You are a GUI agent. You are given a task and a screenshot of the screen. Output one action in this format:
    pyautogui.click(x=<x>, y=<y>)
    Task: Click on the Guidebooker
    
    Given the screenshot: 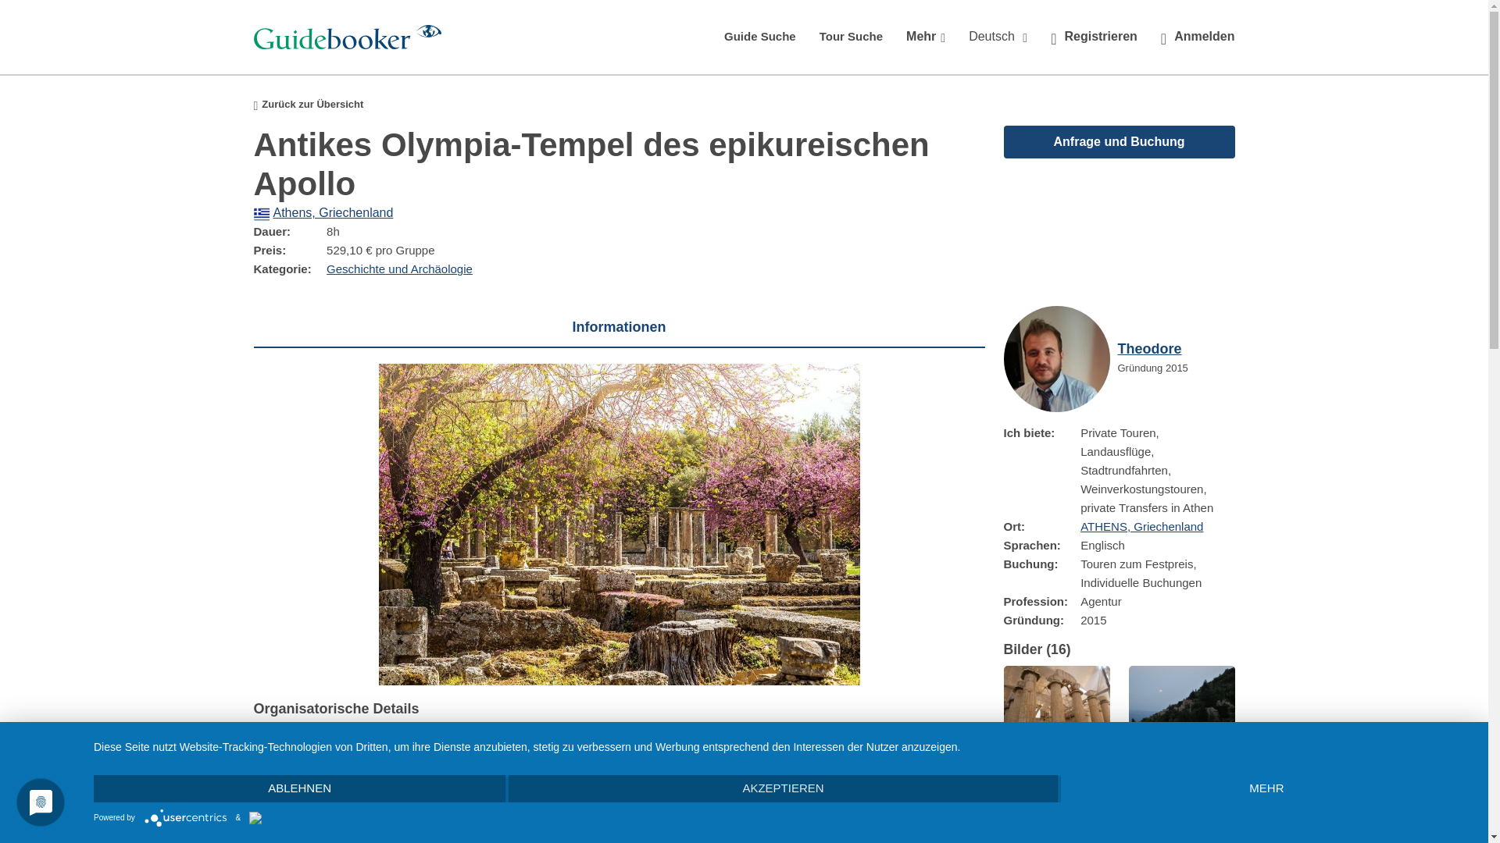 What is the action you would take?
    pyautogui.click(x=347, y=37)
    